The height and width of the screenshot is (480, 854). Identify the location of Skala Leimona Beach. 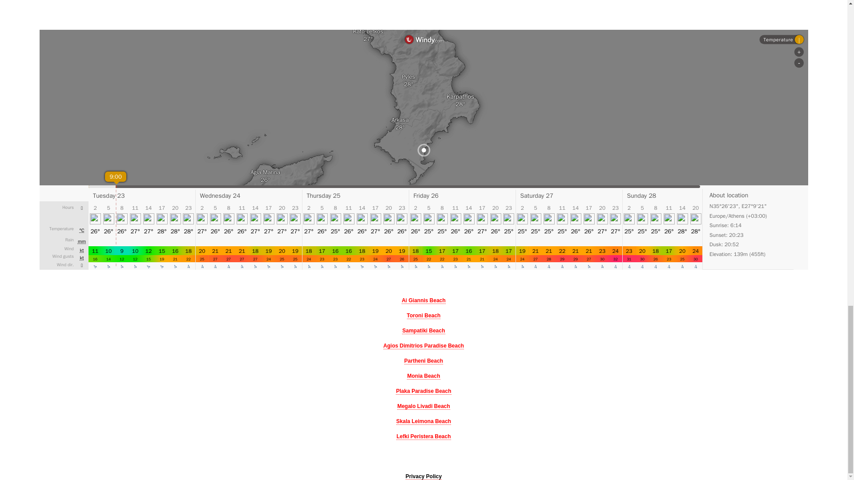
(423, 421).